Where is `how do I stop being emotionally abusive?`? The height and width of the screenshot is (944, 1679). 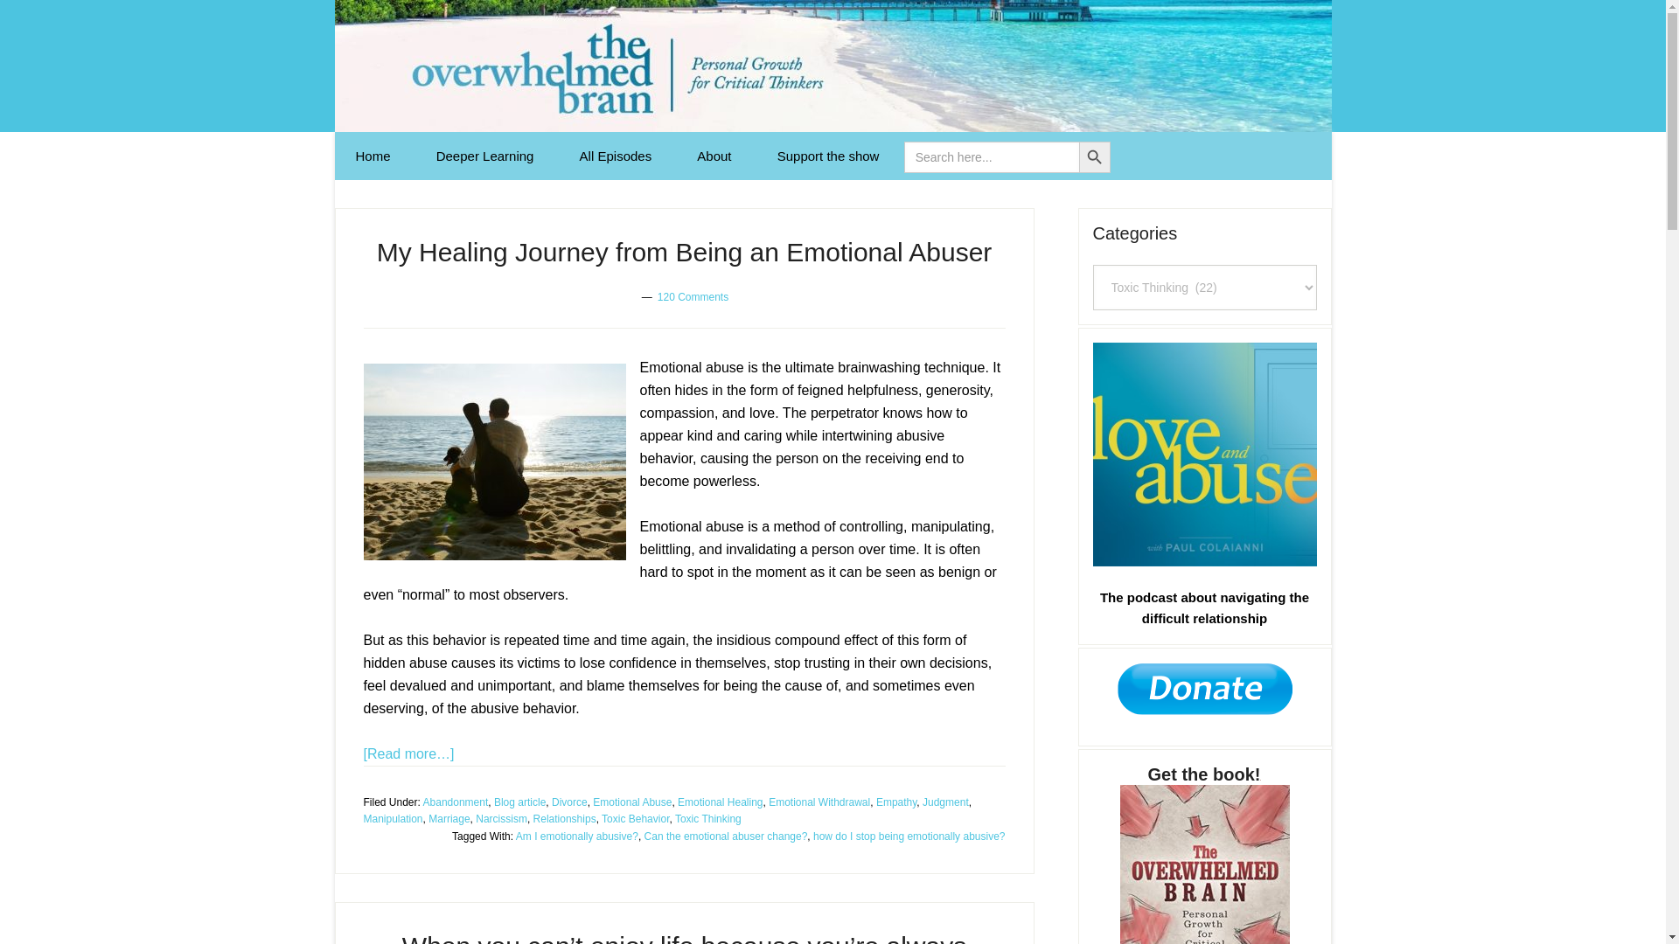 how do I stop being emotionally abusive? is located at coordinates (908, 836).